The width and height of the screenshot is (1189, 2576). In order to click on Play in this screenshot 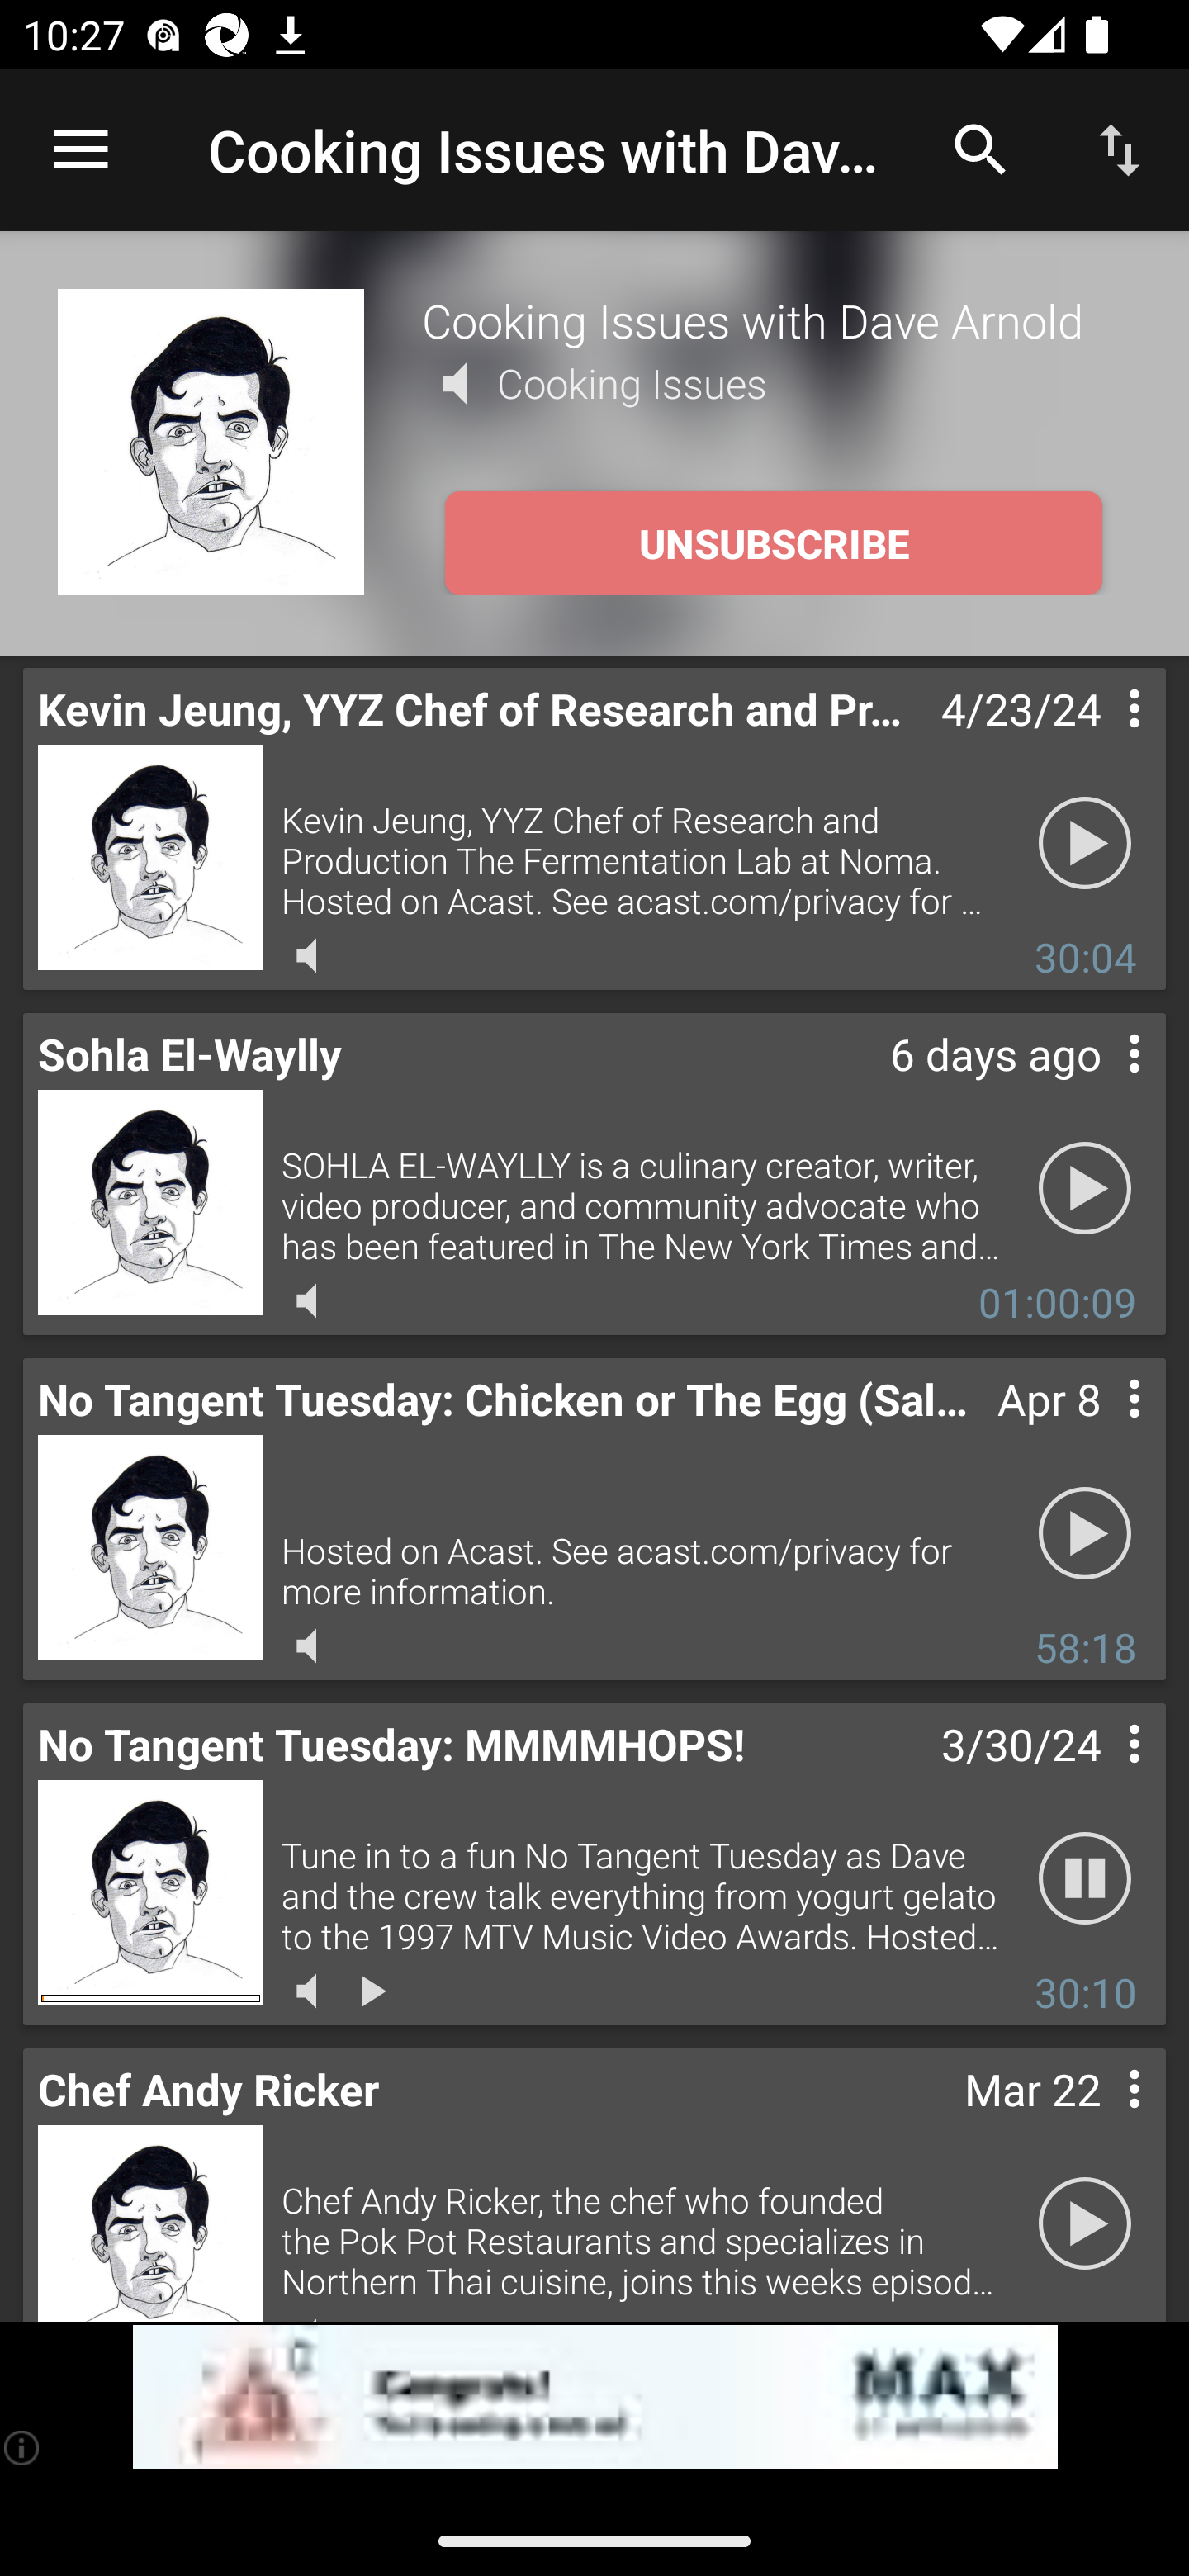, I will do `click(1085, 2224)`.